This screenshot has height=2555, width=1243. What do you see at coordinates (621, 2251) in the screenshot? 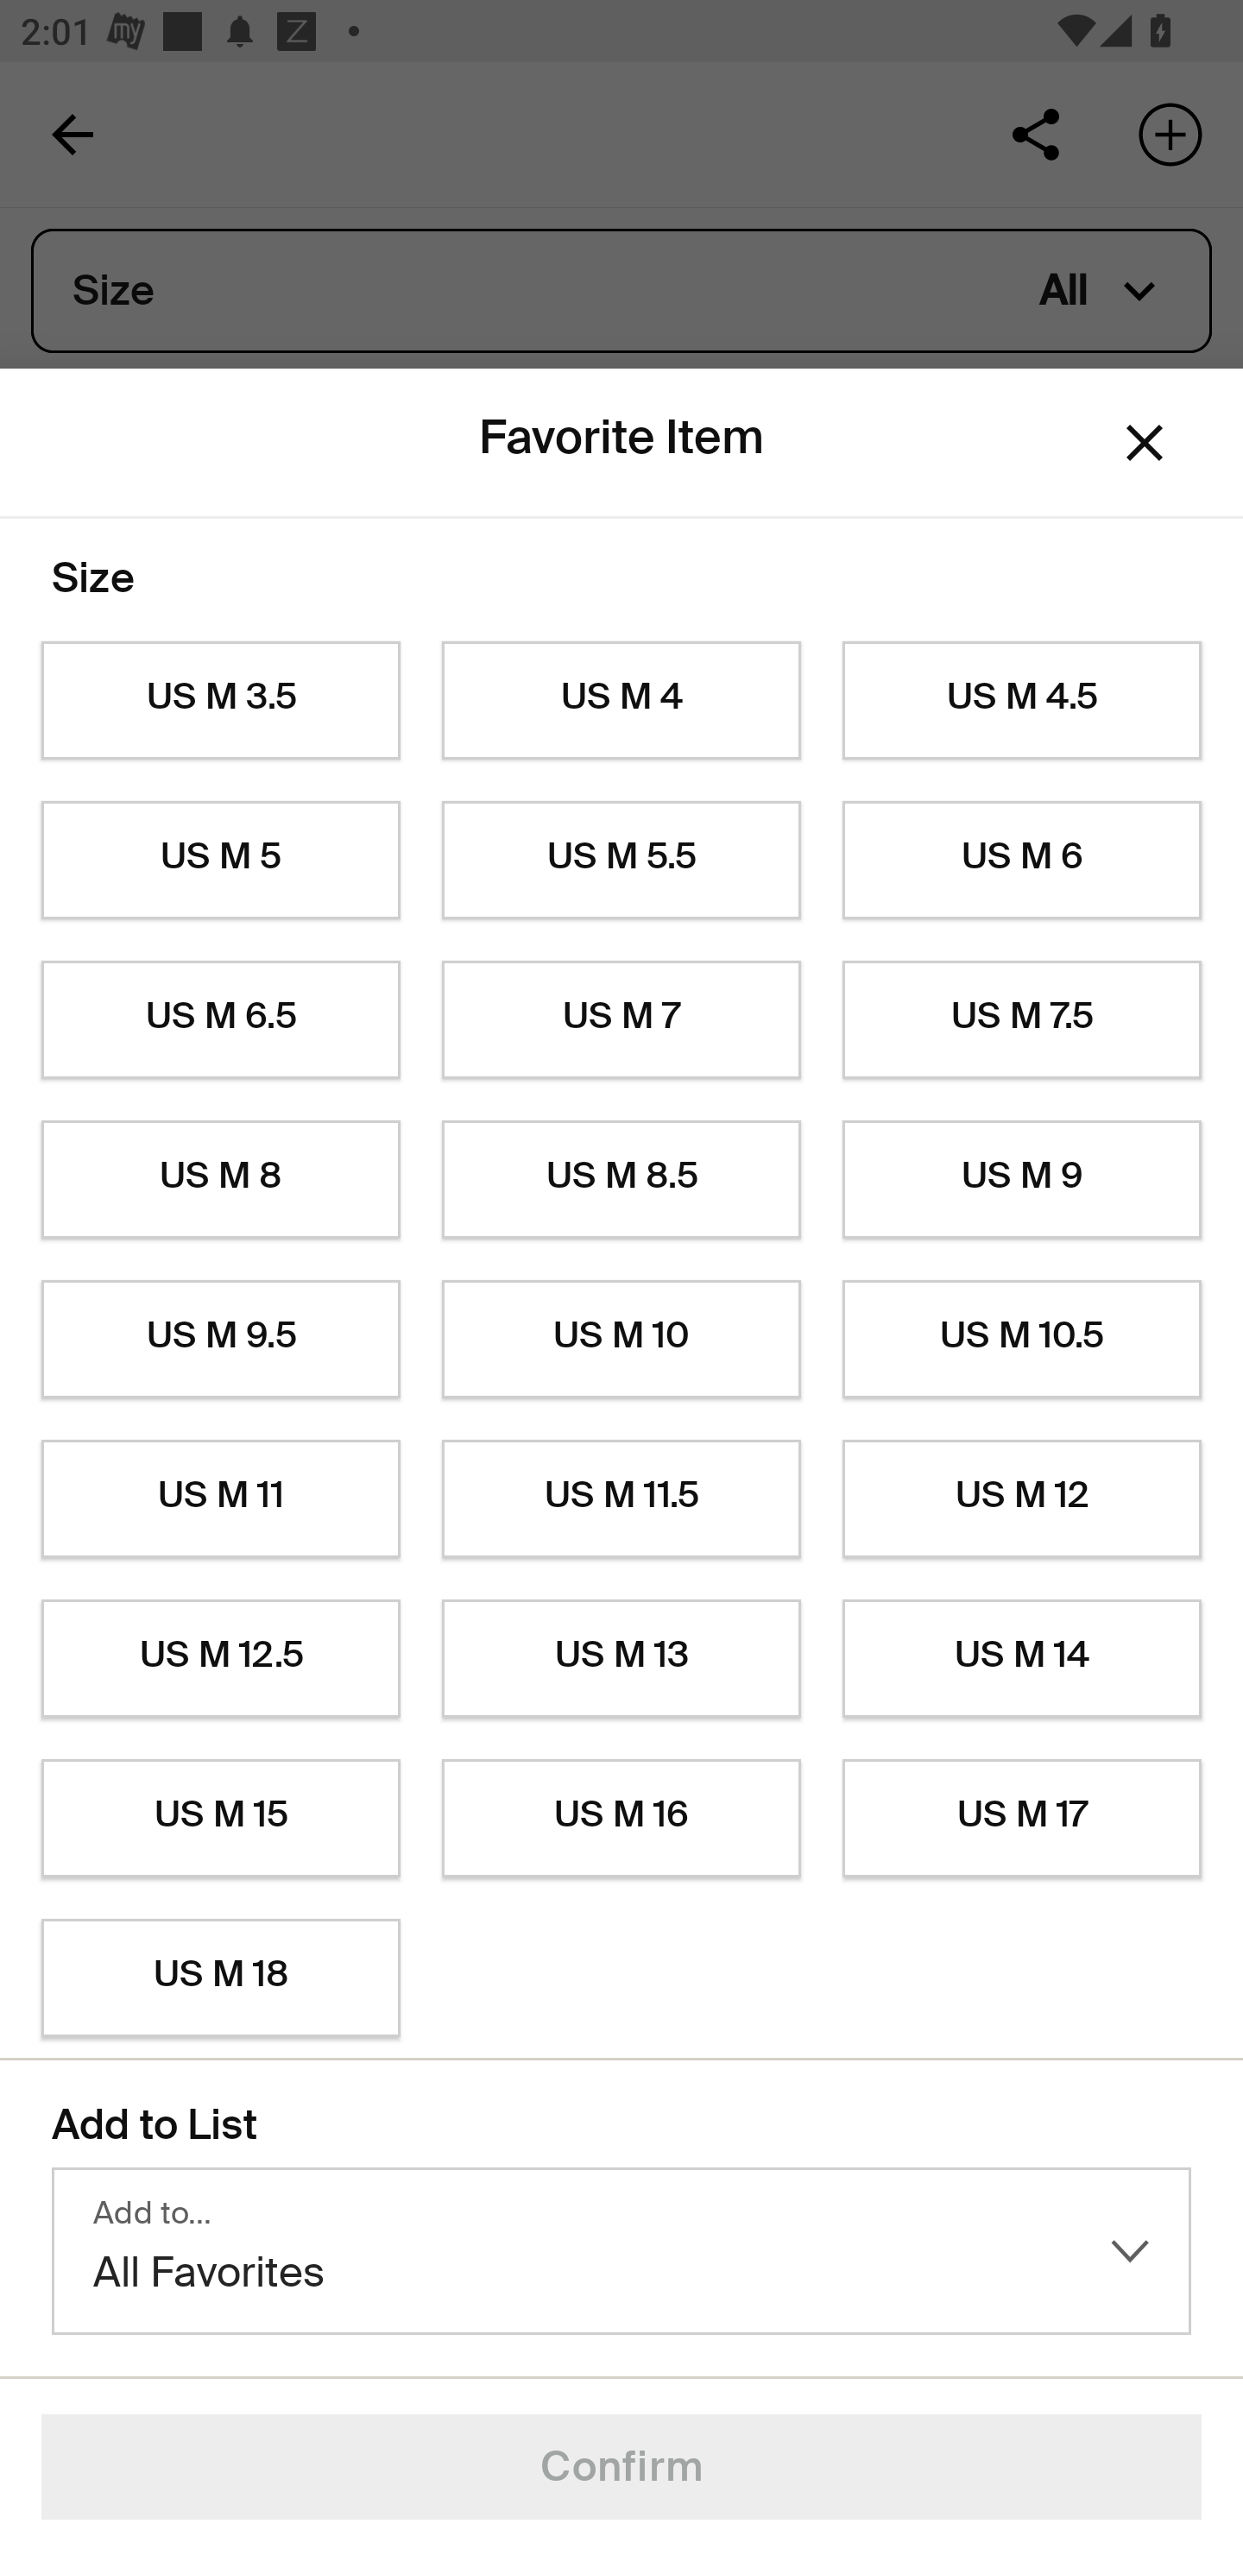
I see `Add to… All Favorites` at bounding box center [621, 2251].